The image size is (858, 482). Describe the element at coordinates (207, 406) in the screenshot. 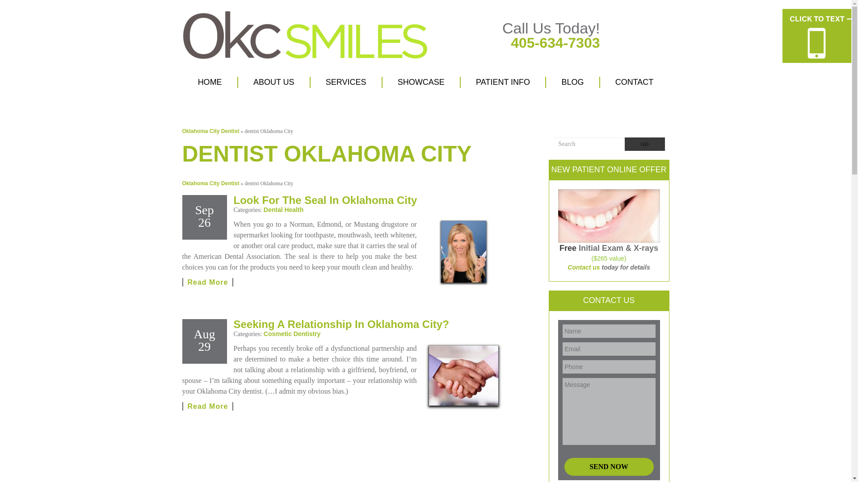

I see `Seeking A Relationship In Oklahoma City?` at that location.